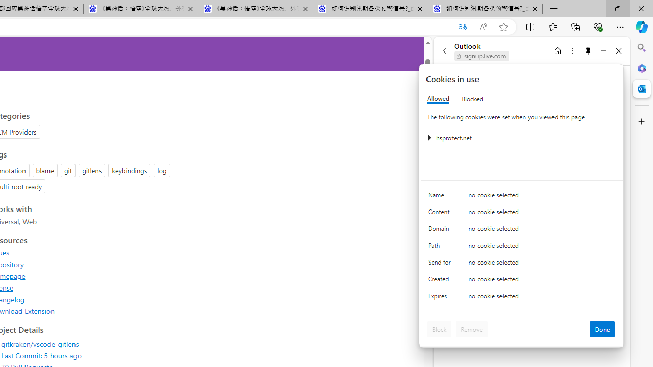 The image size is (653, 367). What do you see at coordinates (441, 214) in the screenshot?
I see `Content` at bounding box center [441, 214].